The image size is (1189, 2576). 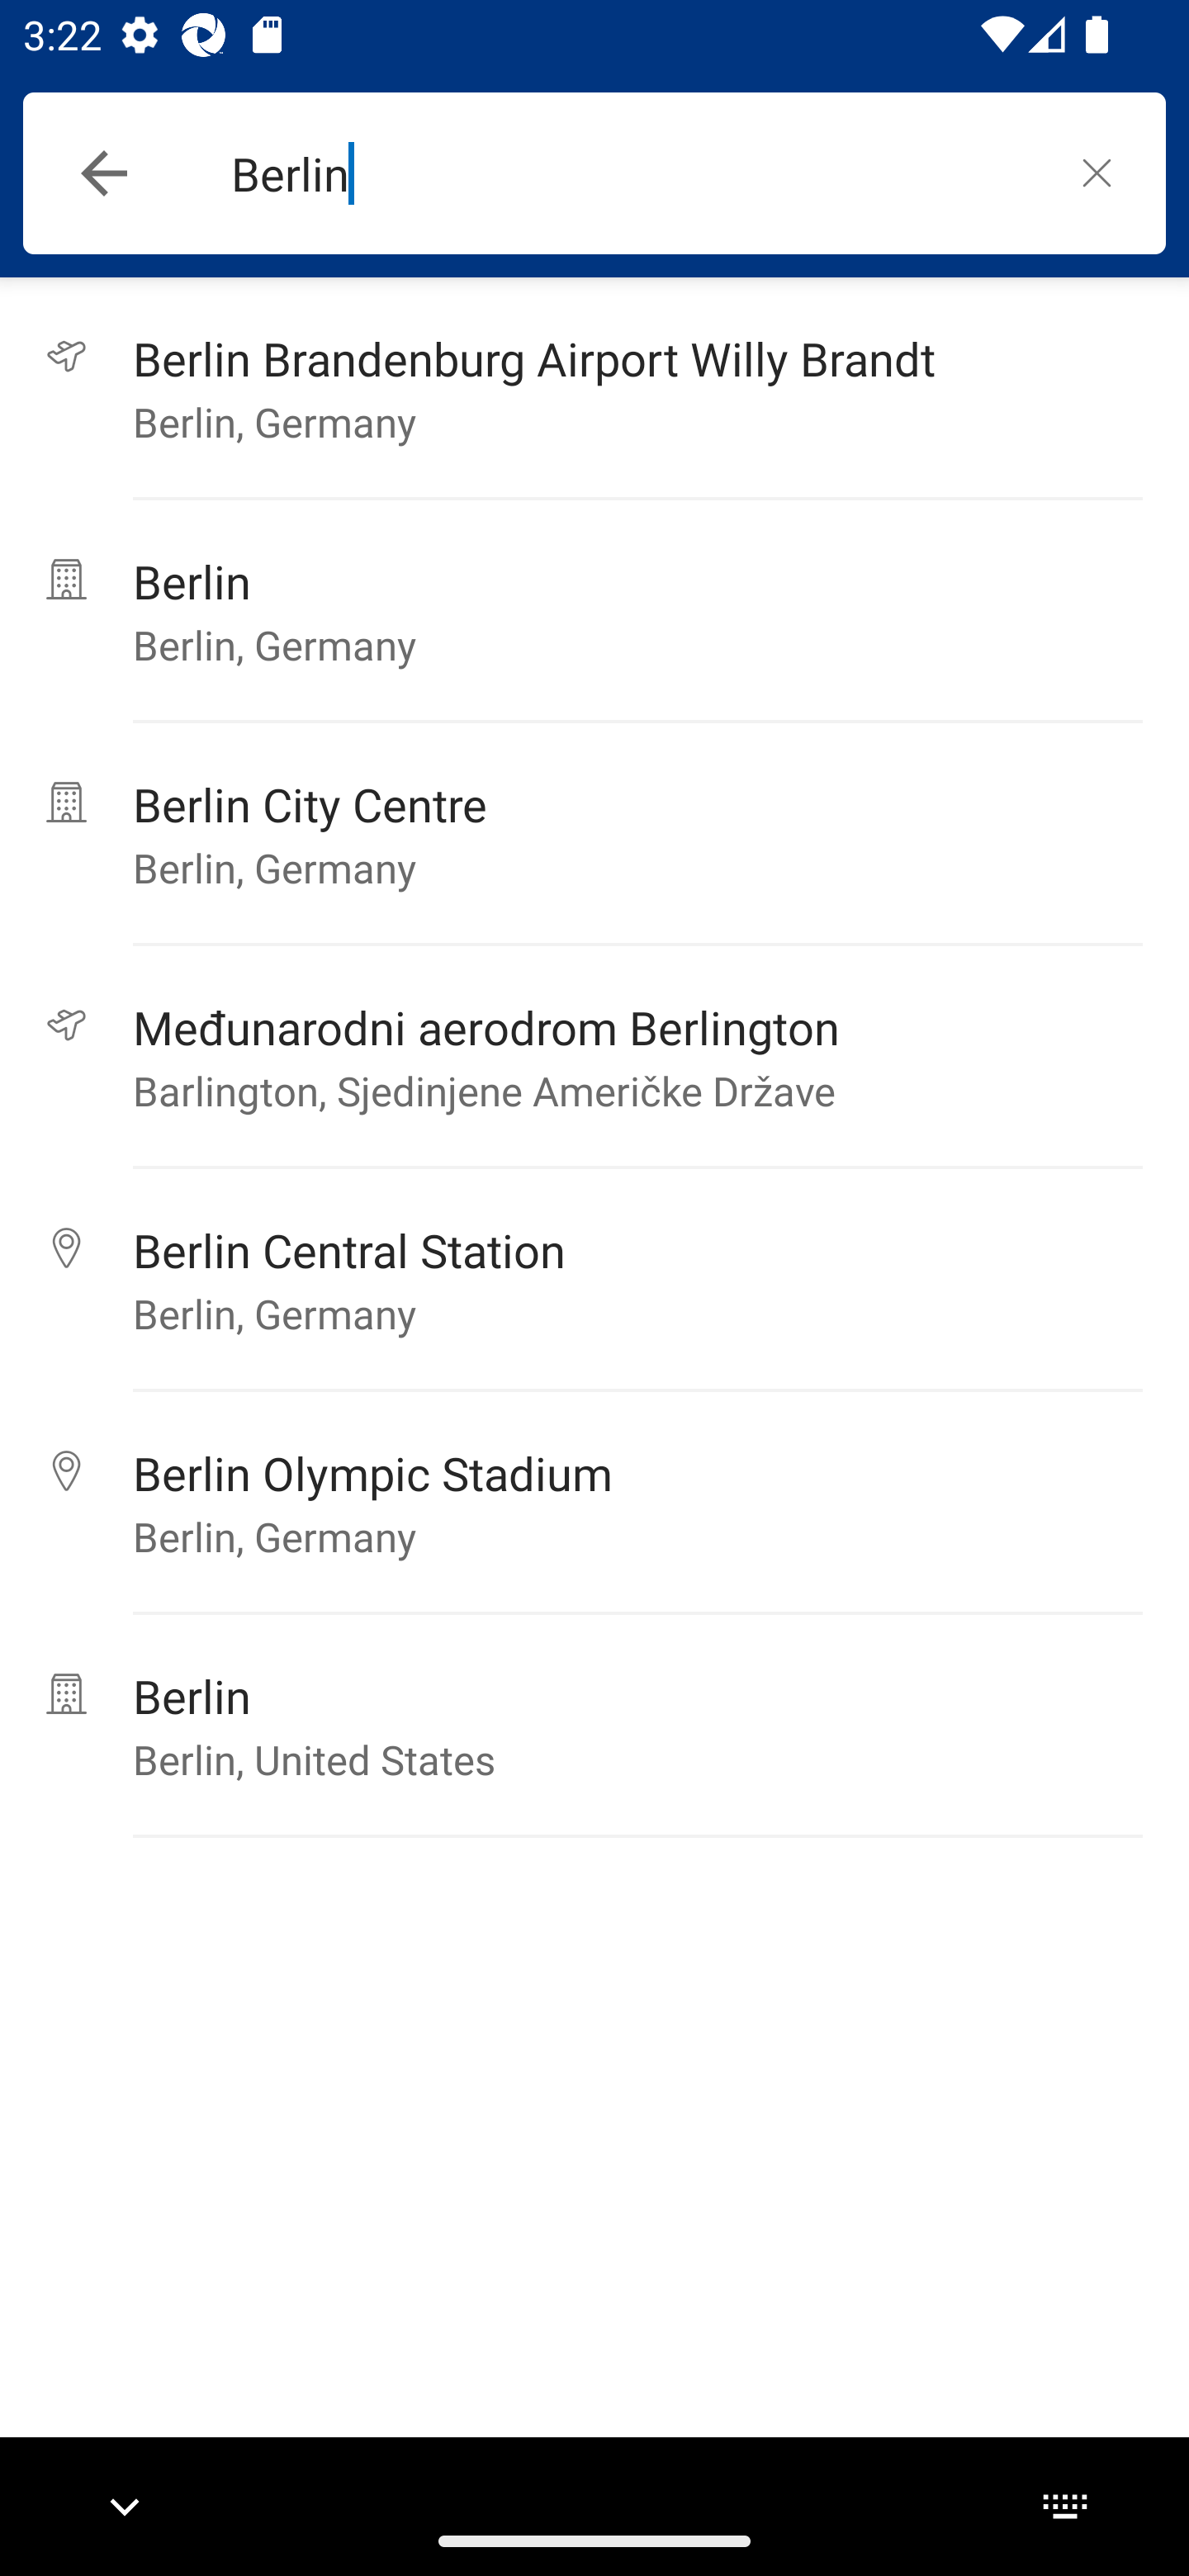 What do you see at coordinates (104, 173) in the screenshot?
I see `Navigate up` at bounding box center [104, 173].